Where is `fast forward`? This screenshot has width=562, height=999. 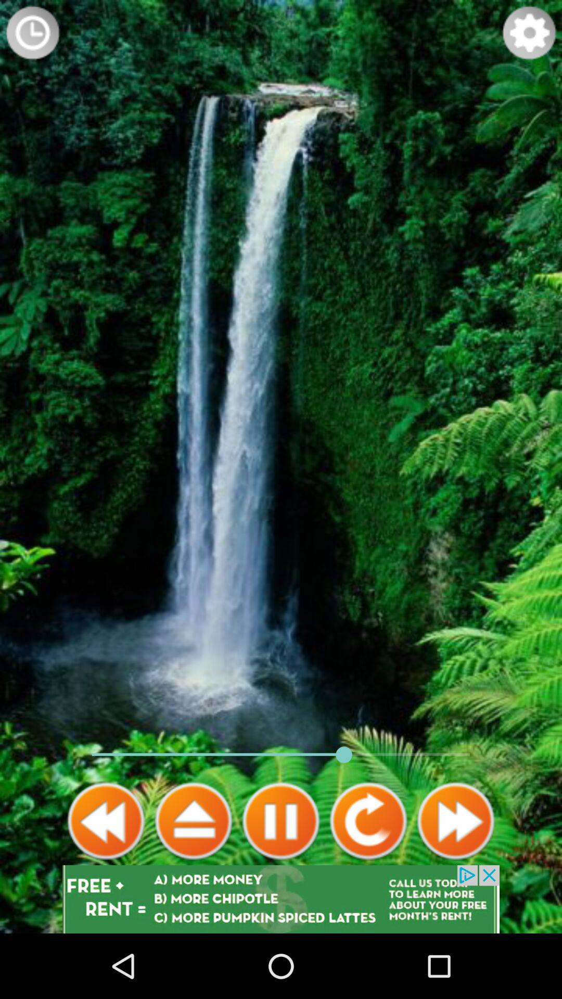
fast forward is located at coordinates (456, 821).